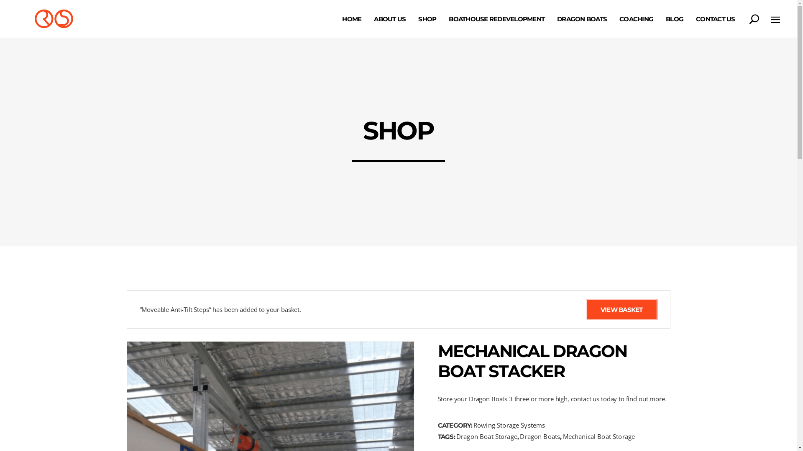 Image resolution: width=803 pixels, height=451 pixels. I want to click on SHOP, so click(427, 19).